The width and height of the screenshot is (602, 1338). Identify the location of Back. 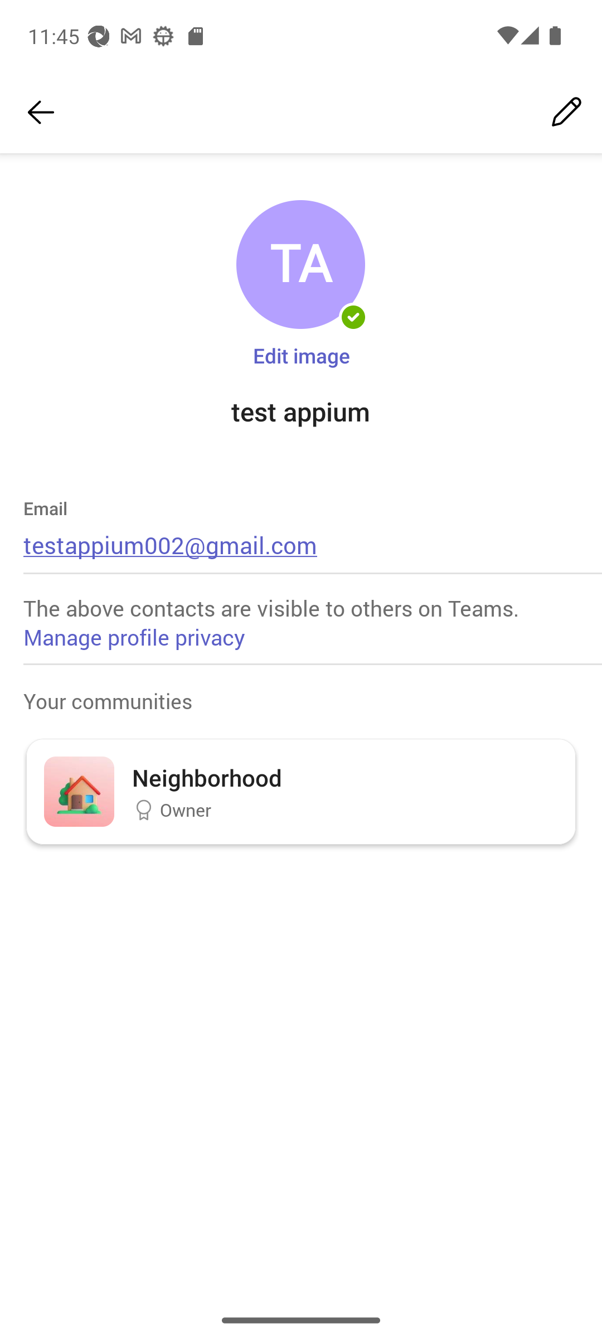
(41, 113).